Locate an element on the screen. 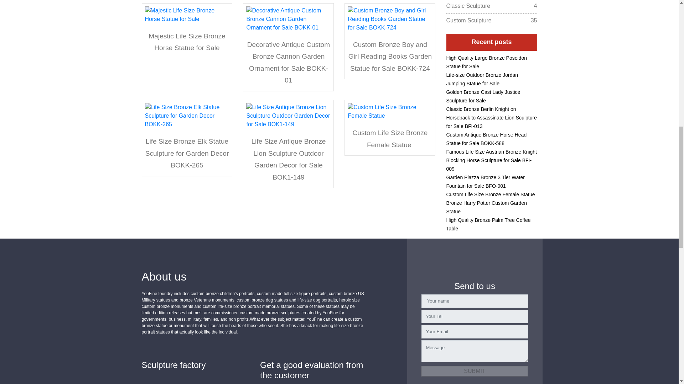  Custom Life Size Bronze Female Statue  is located at coordinates (390, 139).